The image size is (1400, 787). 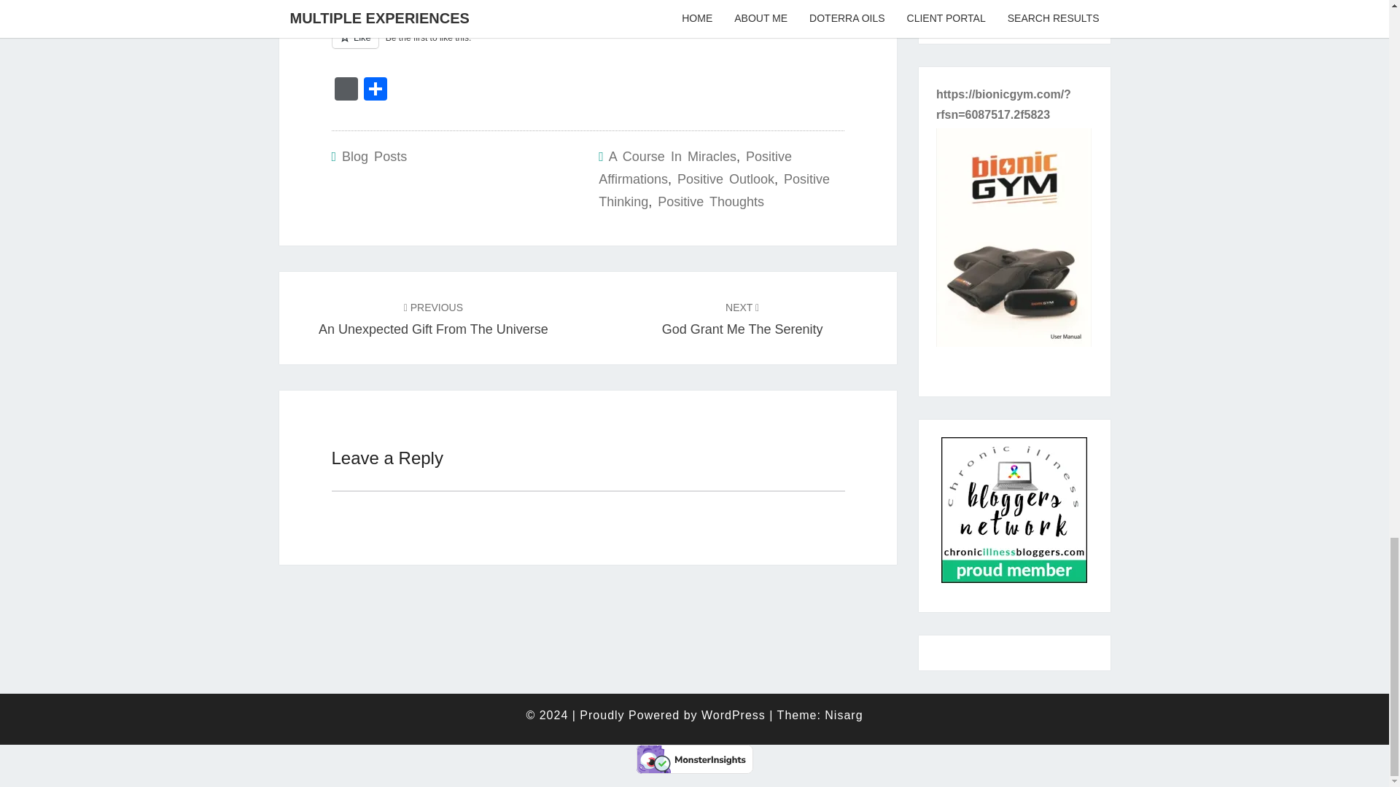 I want to click on A Course In Miracles, so click(x=711, y=201).